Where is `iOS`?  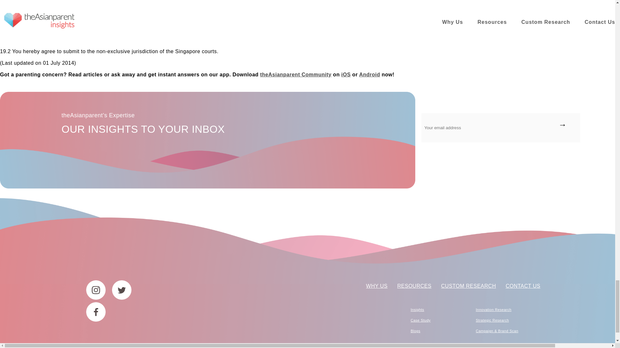 iOS is located at coordinates (346, 74).